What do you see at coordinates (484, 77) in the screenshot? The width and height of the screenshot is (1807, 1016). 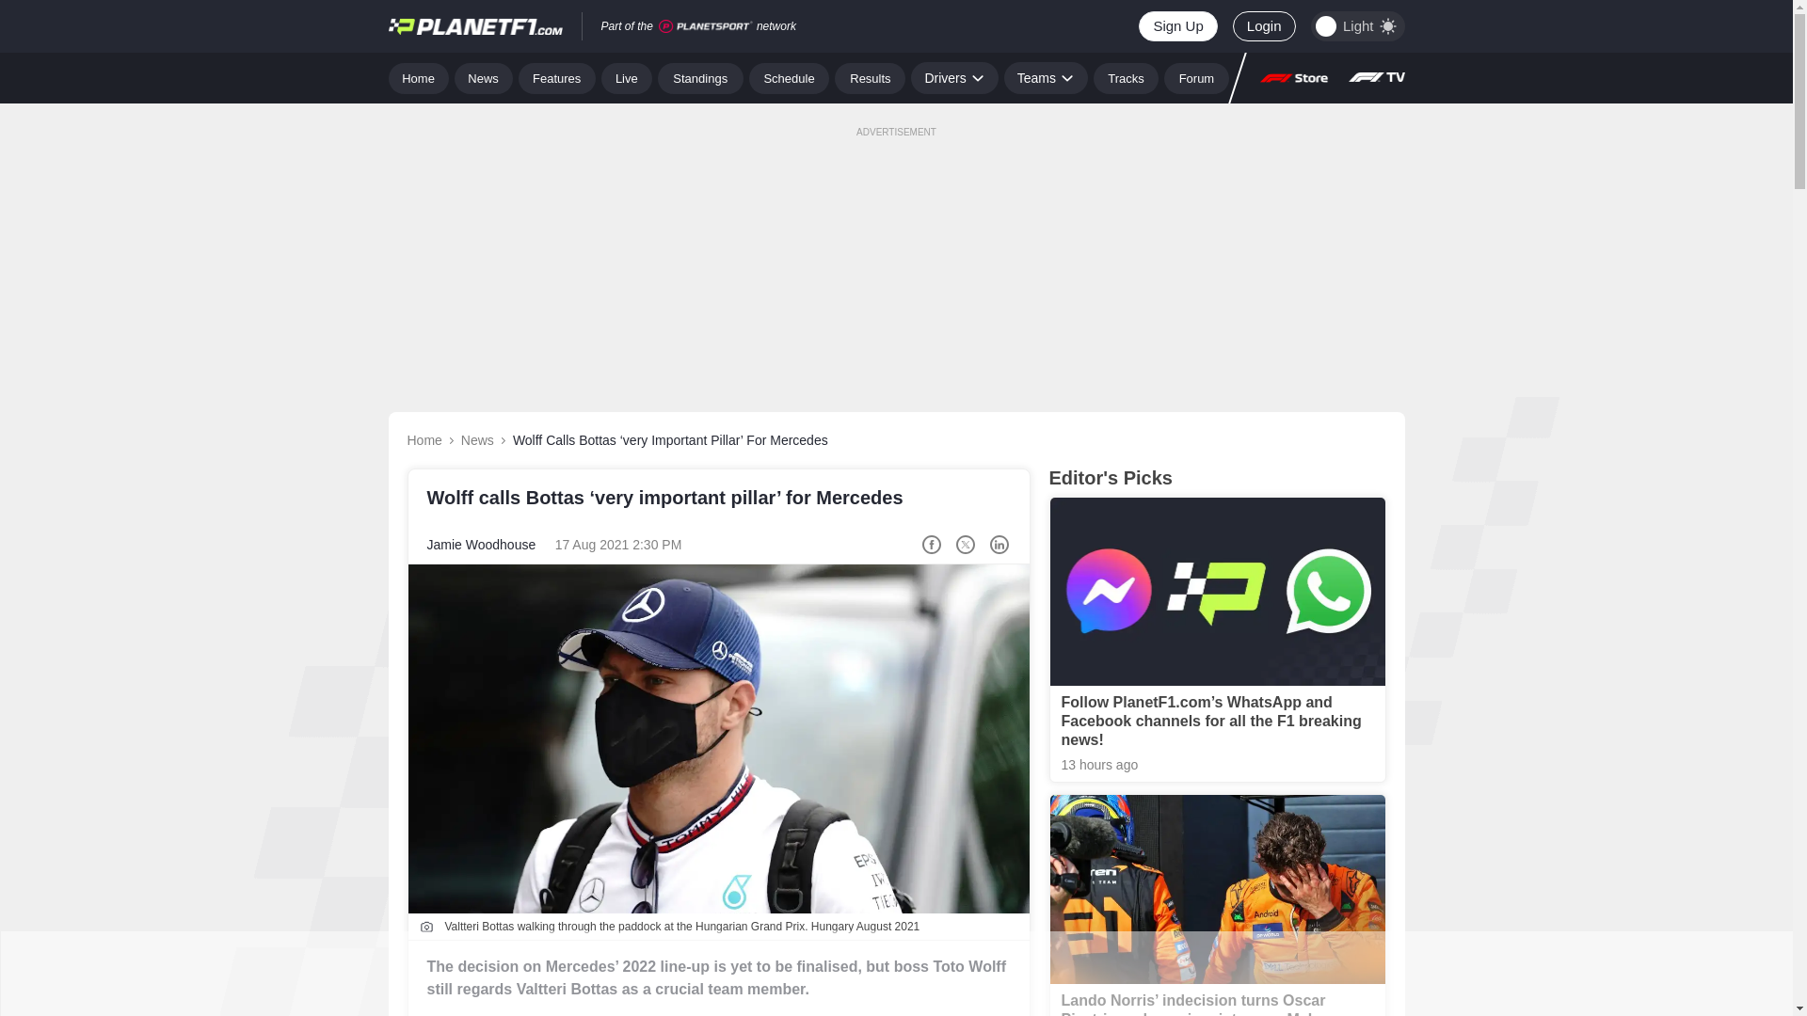 I see `News` at bounding box center [484, 77].